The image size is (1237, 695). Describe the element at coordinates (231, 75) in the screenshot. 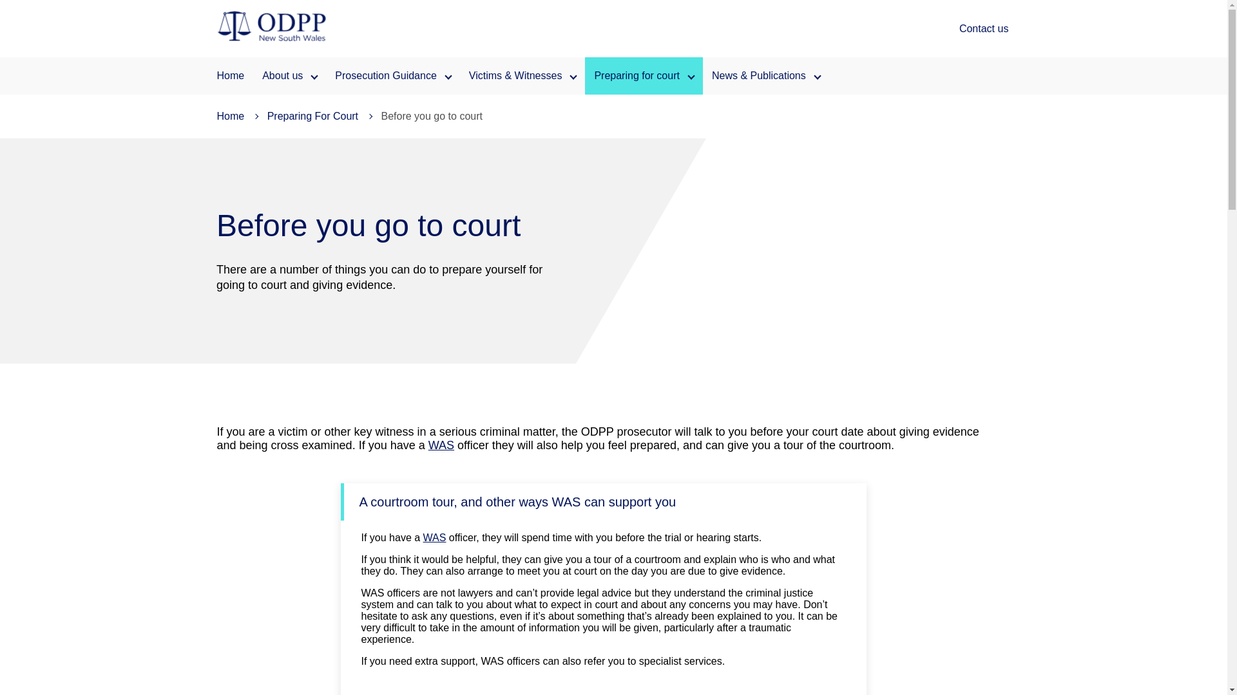

I see `Home` at that location.